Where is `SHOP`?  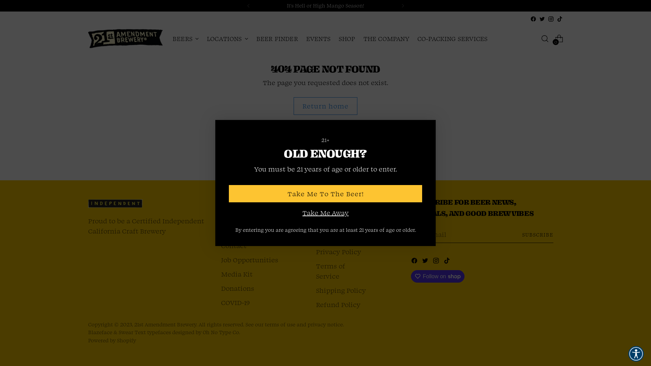
SHOP is located at coordinates (347, 39).